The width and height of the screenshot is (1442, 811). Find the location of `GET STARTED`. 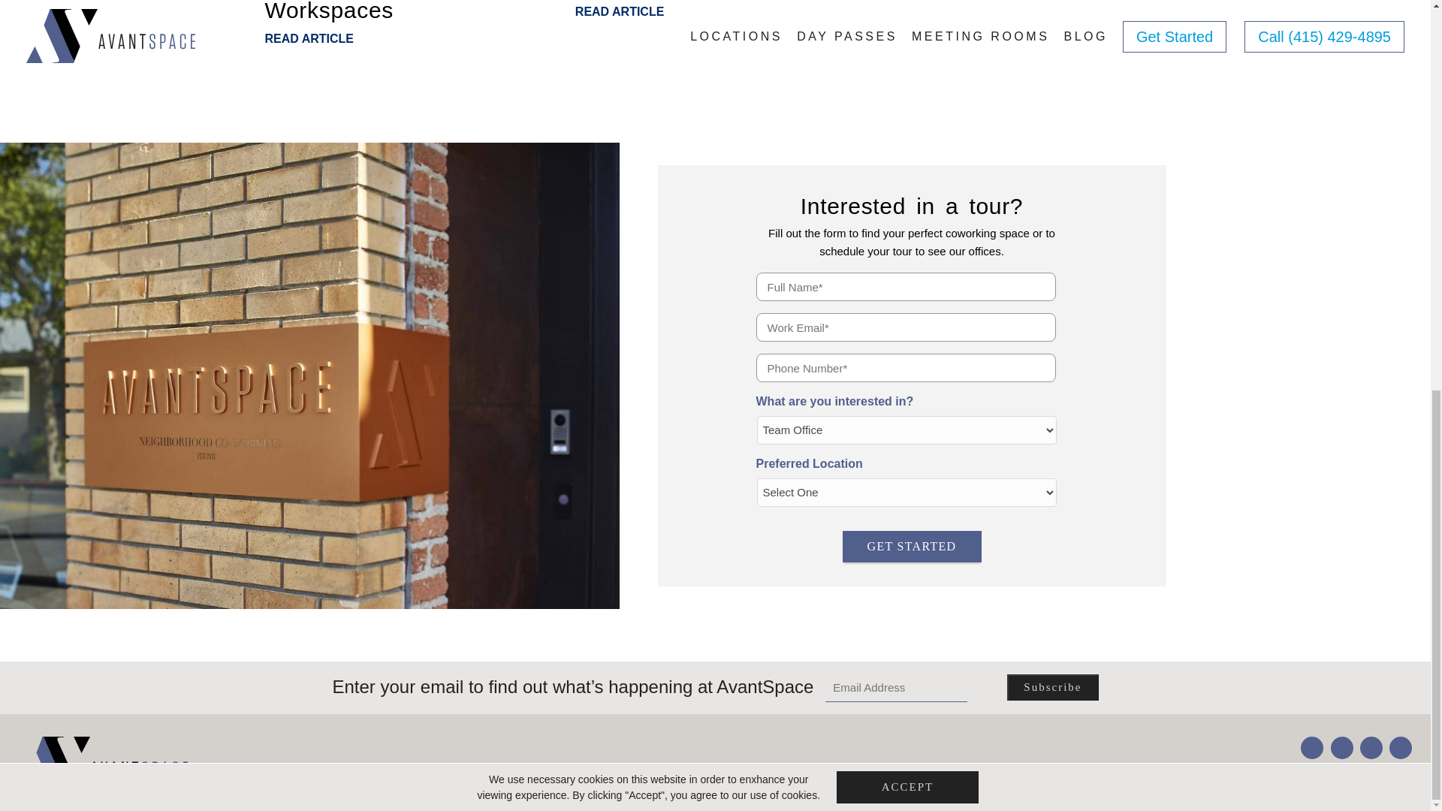

GET STARTED is located at coordinates (912, 547).